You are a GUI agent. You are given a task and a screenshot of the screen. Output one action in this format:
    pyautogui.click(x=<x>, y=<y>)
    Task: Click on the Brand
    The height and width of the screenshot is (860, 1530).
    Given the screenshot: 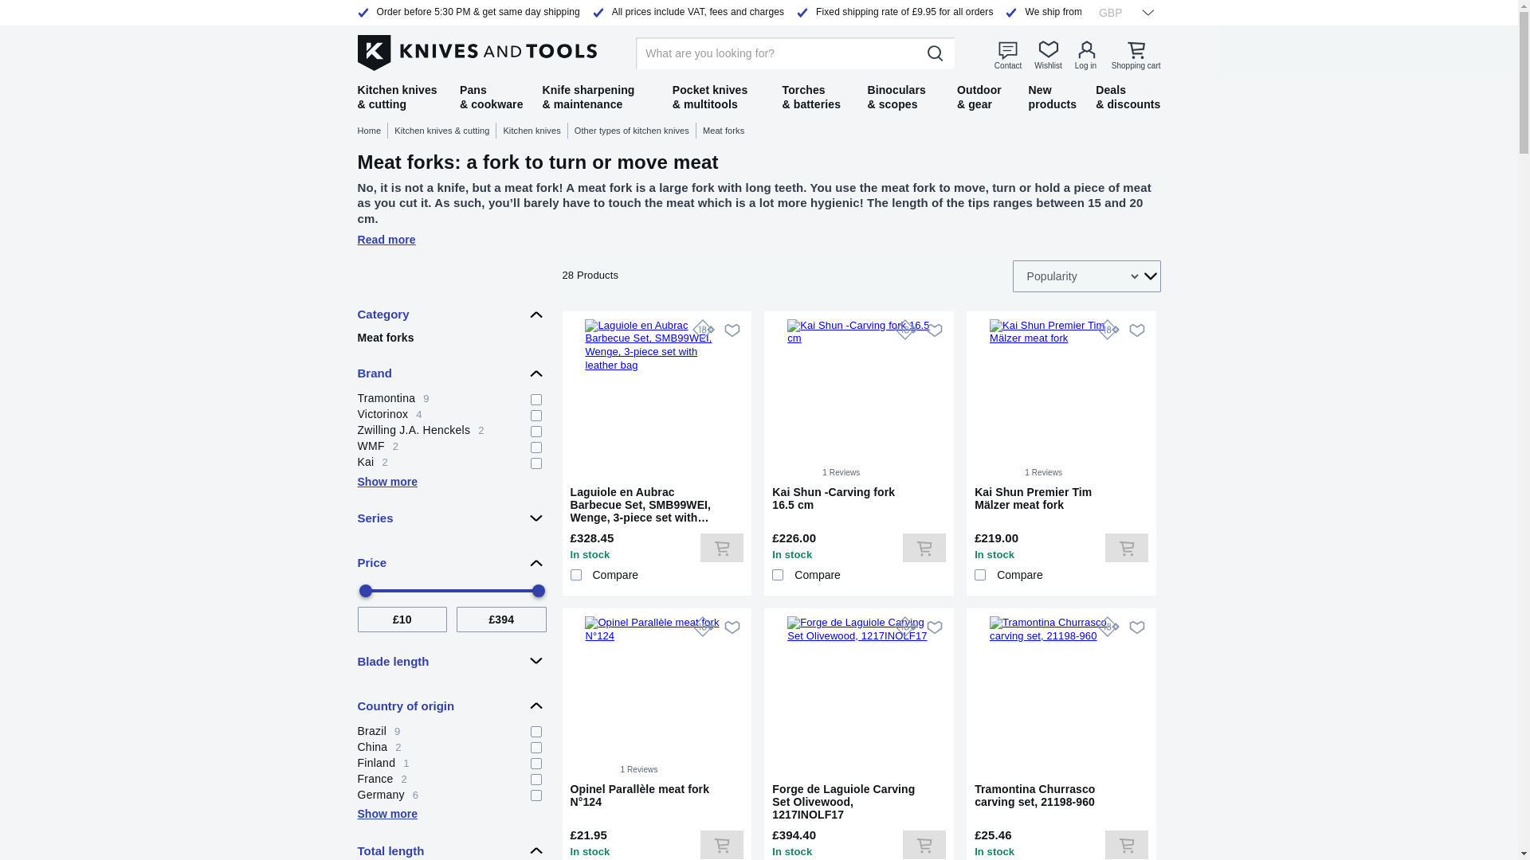 What is the action you would take?
    pyautogui.click(x=451, y=373)
    